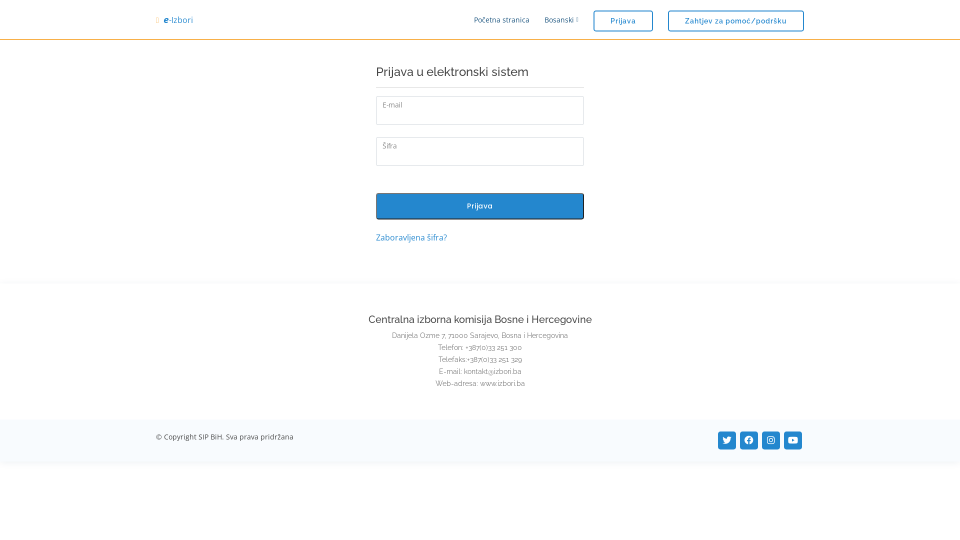  Describe the element at coordinates (480, 206) in the screenshot. I see `Prijava` at that location.